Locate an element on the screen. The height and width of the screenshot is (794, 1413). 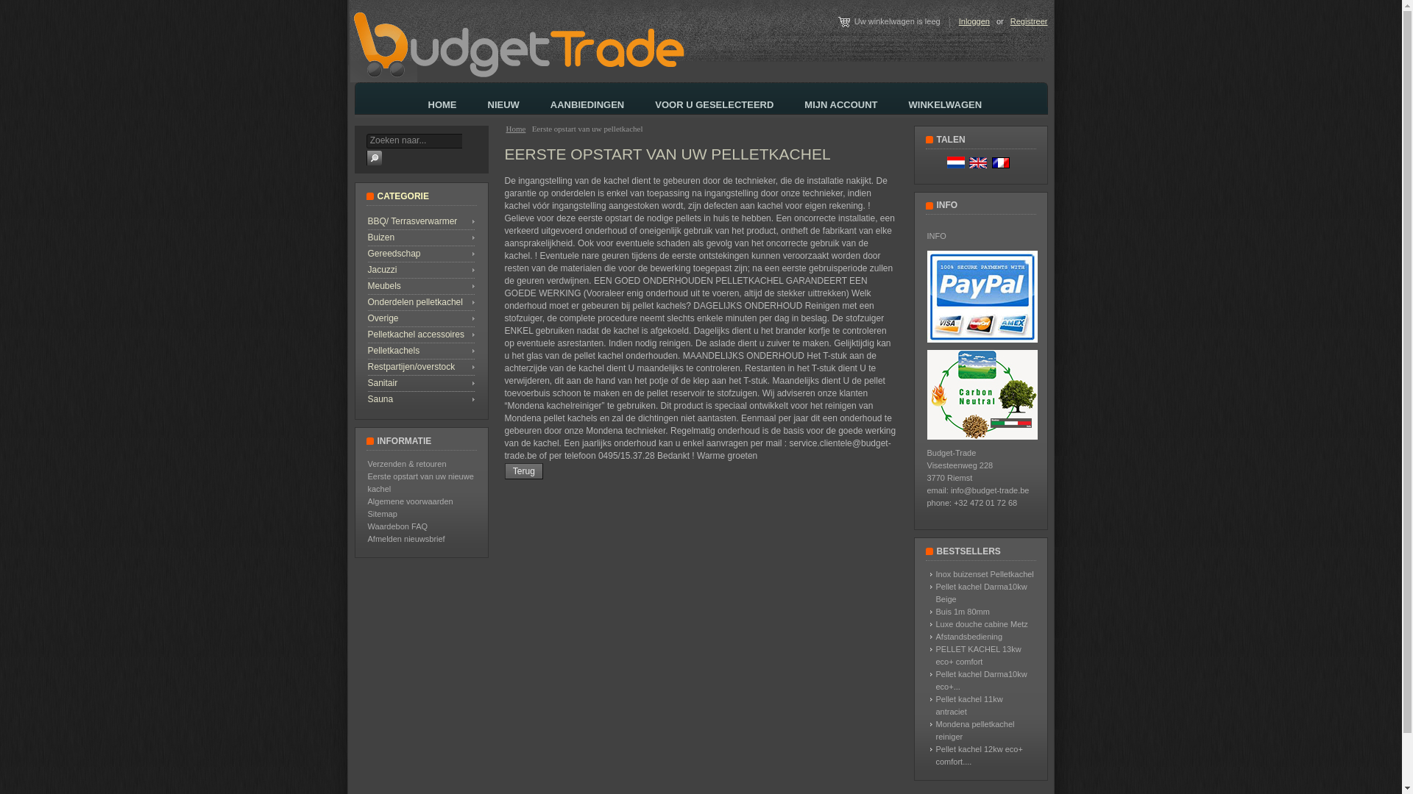
BBQ/ Terrasverwarmer is located at coordinates (422, 221).